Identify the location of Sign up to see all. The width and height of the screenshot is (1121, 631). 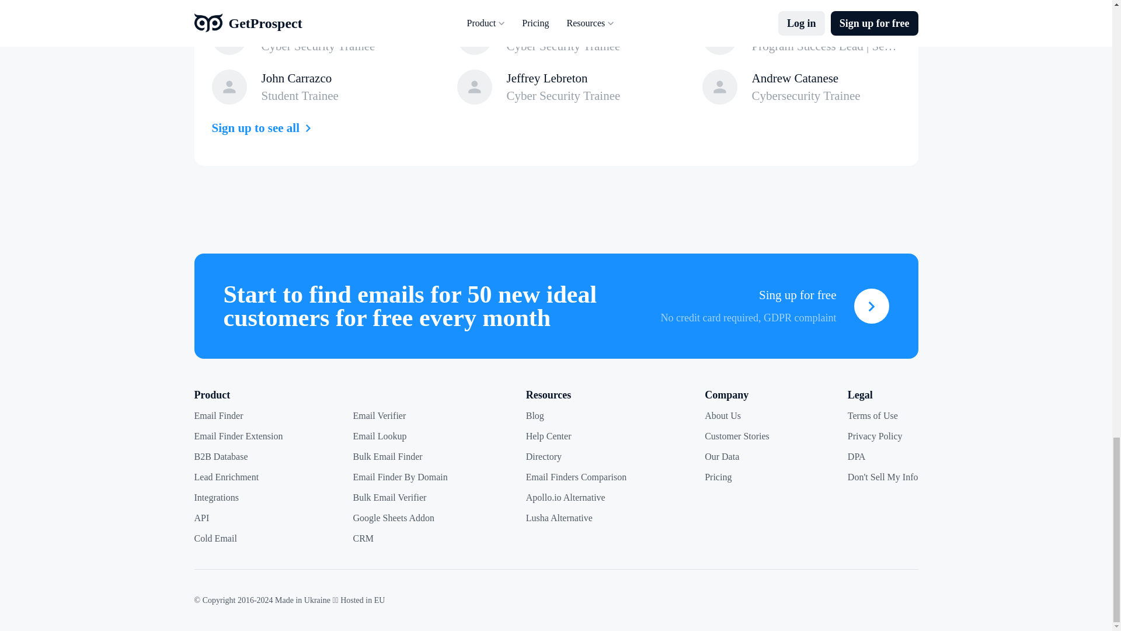
(264, 128).